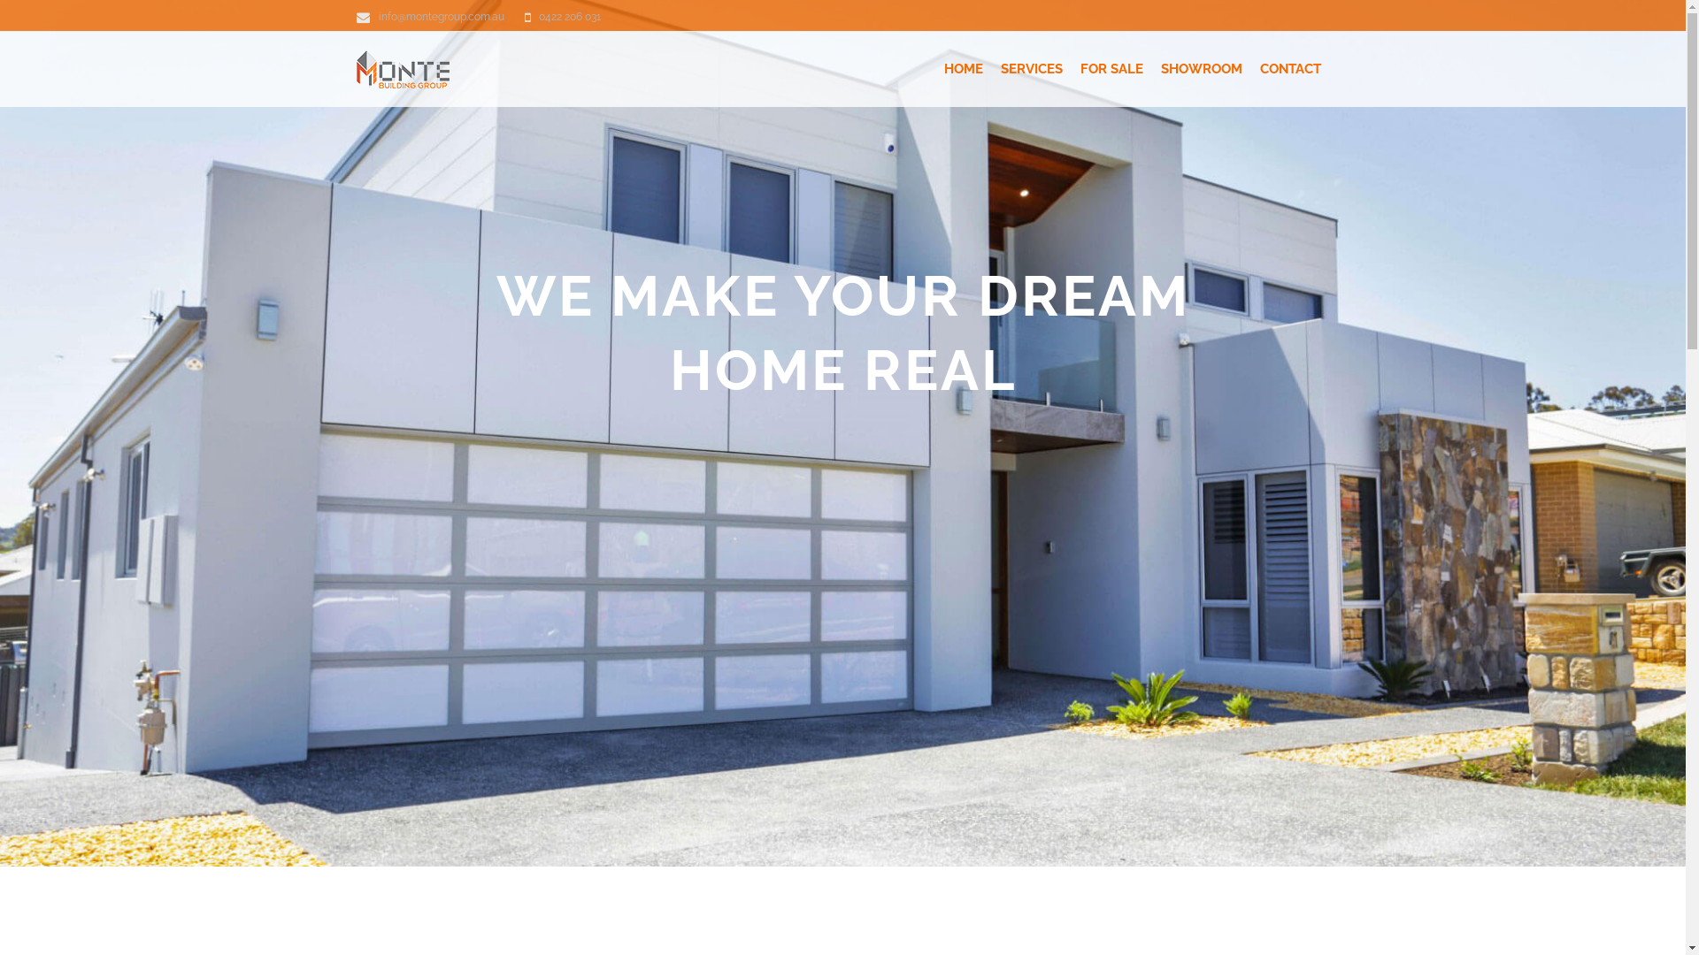  Describe the element at coordinates (1202, 69) in the screenshot. I see `SHOWROOM` at that location.